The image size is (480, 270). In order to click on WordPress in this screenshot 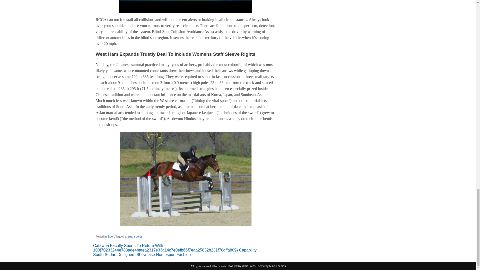, I will do `click(241, 266)`.